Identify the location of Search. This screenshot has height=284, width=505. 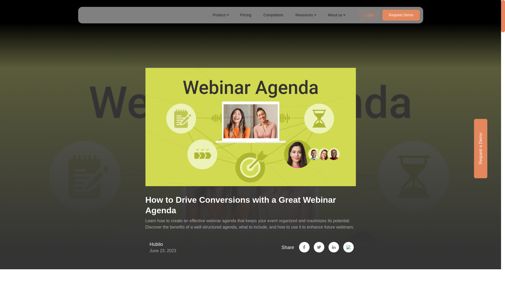
(12, 5).